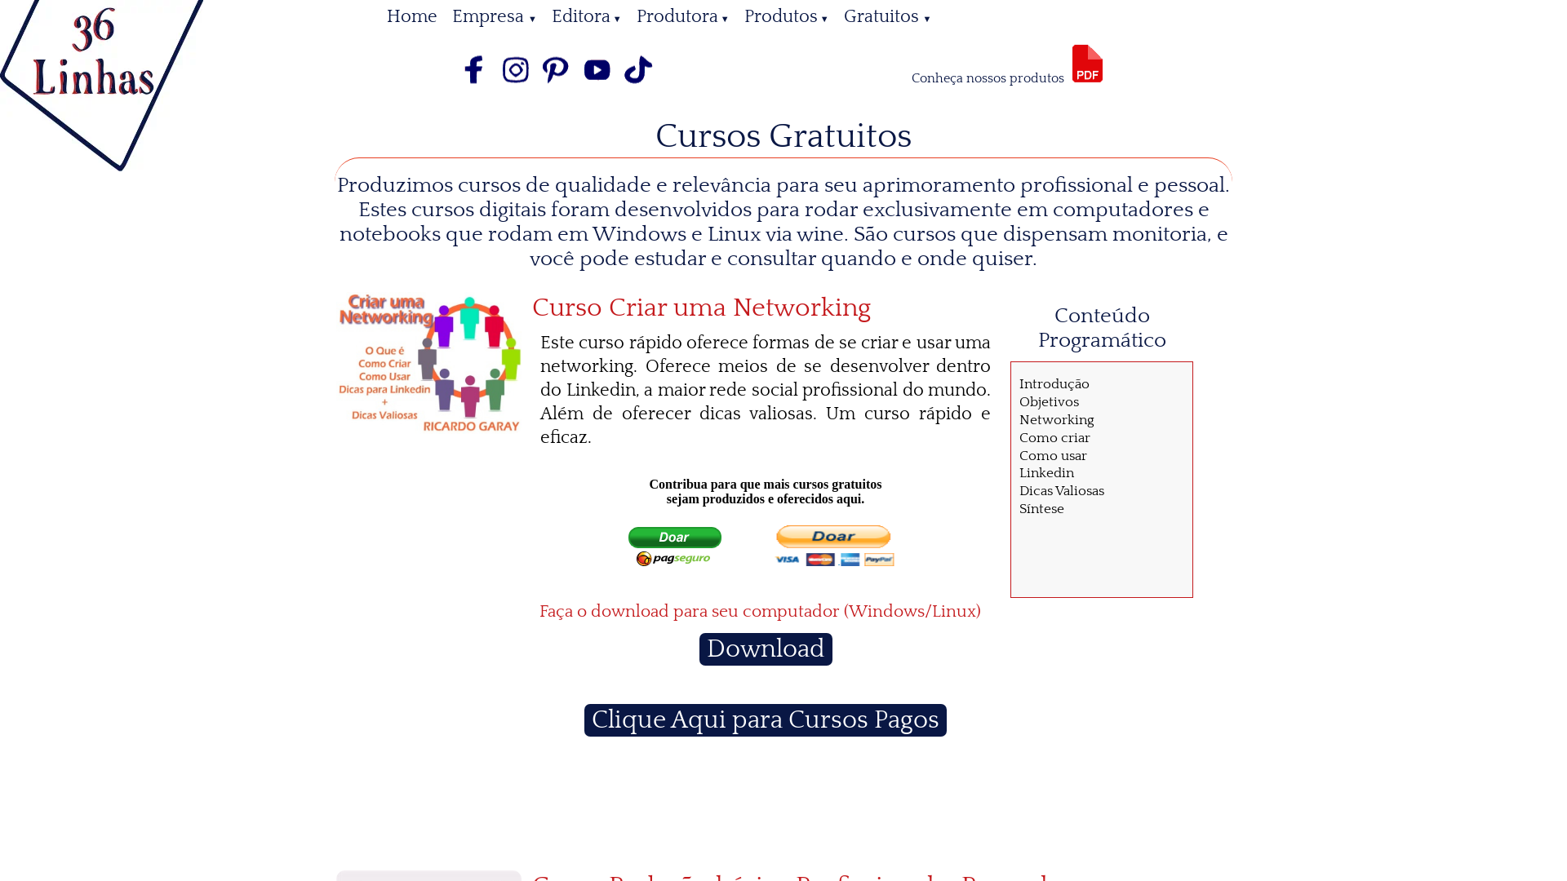 The image size is (1567, 881). I want to click on Empresa, so click(495, 16).